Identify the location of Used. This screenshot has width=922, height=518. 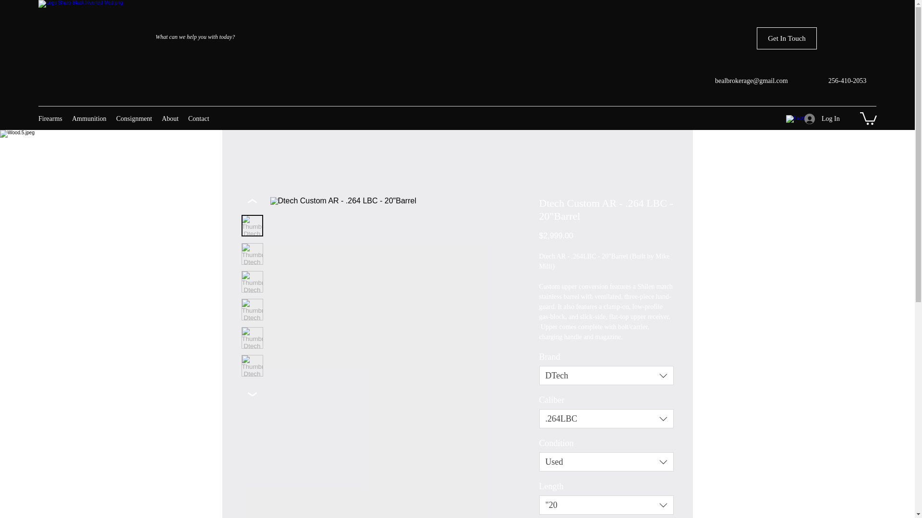
(606, 461).